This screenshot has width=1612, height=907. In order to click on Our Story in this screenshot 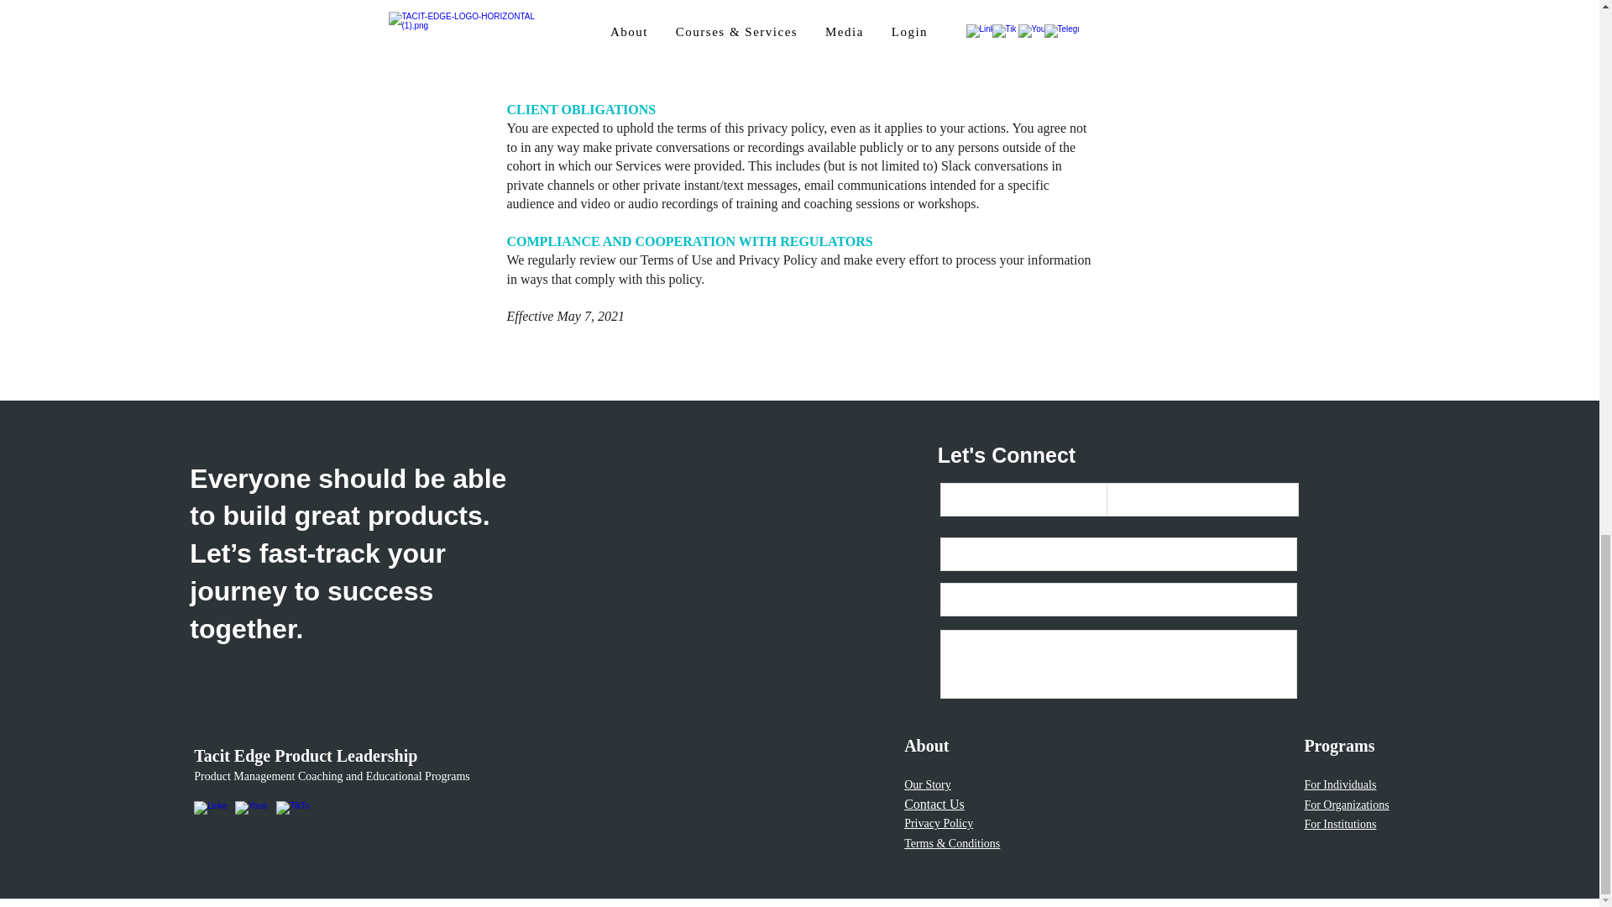, I will do `click(927, 783)`.